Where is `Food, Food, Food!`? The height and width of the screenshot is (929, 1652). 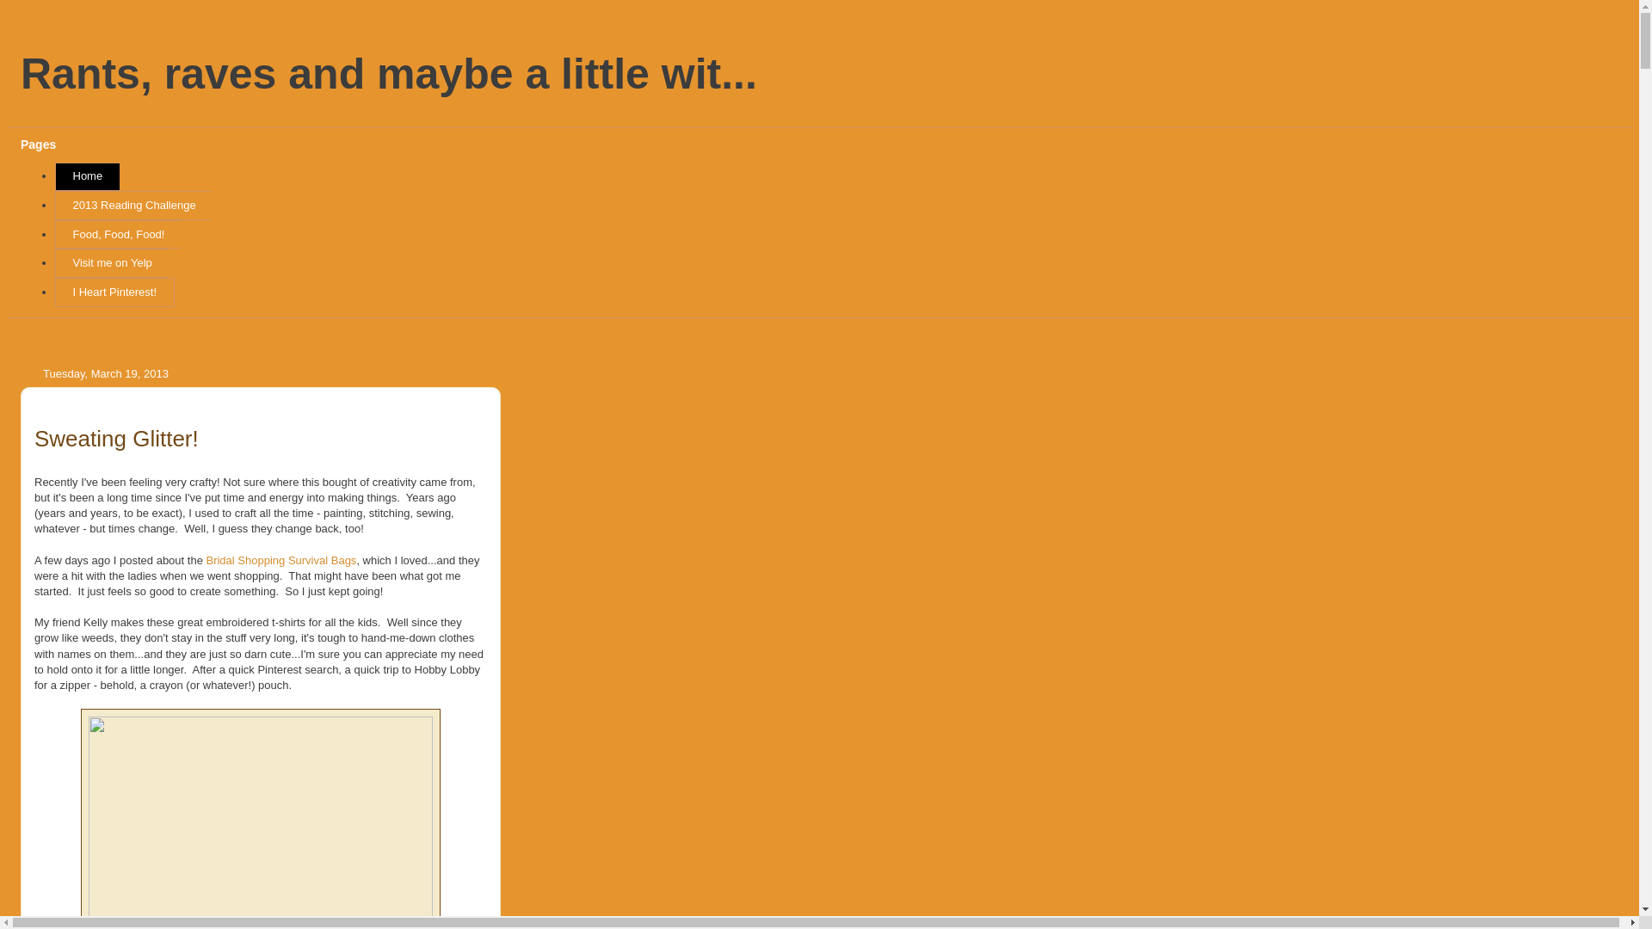 Food, Food, Food! is located at coordinates (118, 234).